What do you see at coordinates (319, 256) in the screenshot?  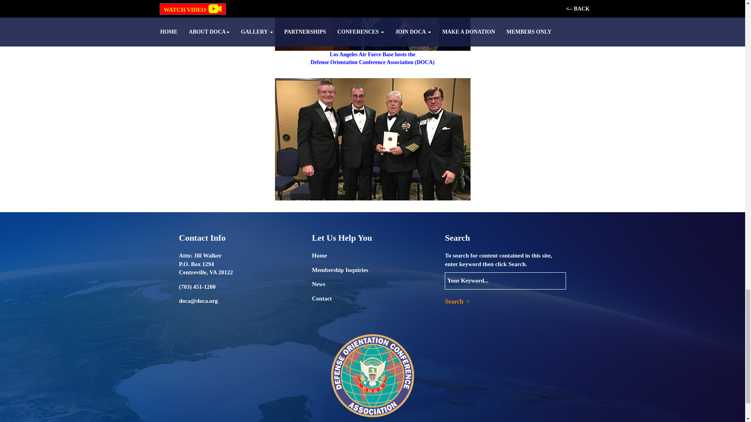 I see `Home` at bounding box center [319, 256].